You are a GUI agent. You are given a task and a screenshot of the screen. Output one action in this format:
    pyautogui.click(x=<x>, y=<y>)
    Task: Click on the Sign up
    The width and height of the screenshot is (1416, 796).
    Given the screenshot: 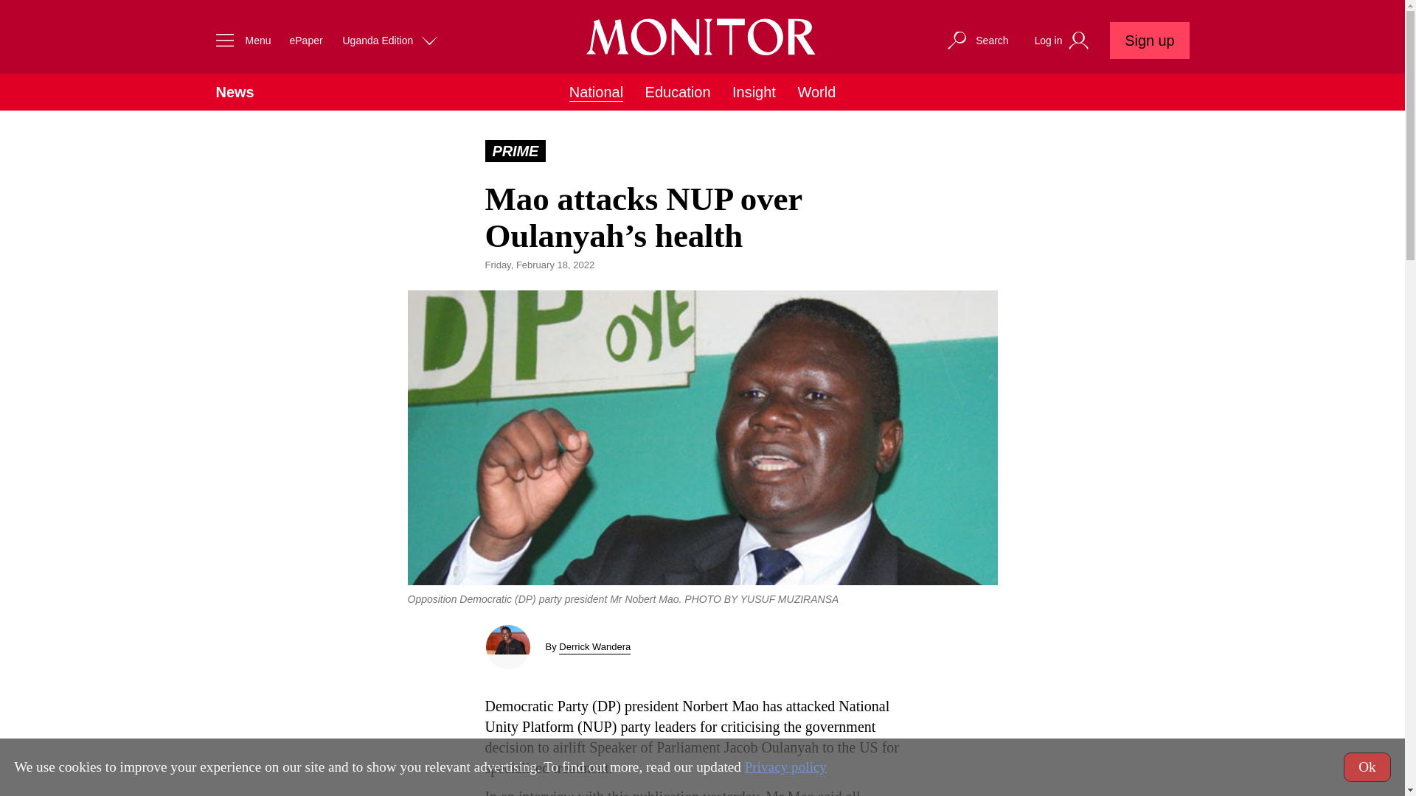 What is the action you would take?
    pyautogui.click(x=1149, y=40)
    